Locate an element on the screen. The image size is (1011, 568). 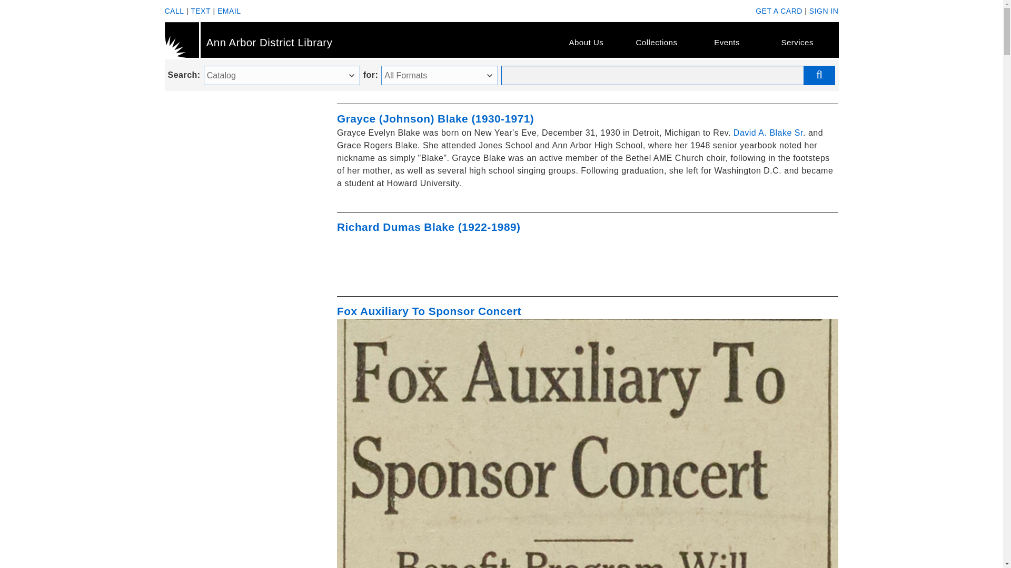
Collections is located at coordinates (656, 42).